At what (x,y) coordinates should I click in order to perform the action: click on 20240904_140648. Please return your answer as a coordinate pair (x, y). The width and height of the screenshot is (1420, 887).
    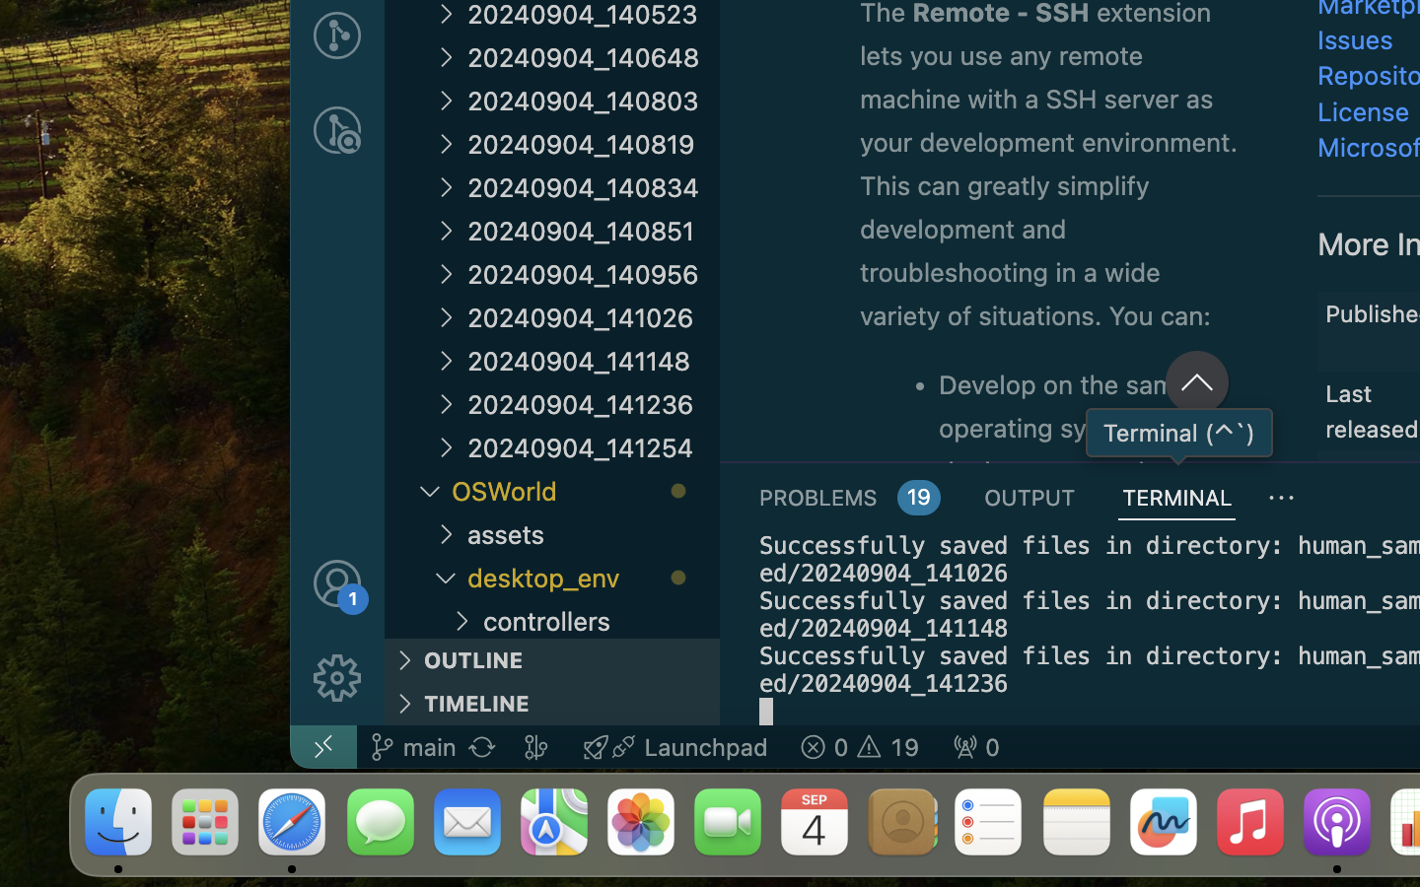
    Looking at the image, I should click on (594, 57).